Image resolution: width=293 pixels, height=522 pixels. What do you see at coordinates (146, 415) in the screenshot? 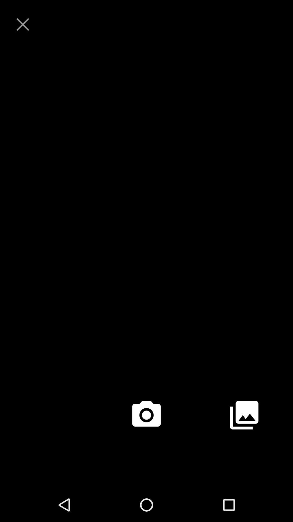
I see `camera` at bounding box center [146, 415].